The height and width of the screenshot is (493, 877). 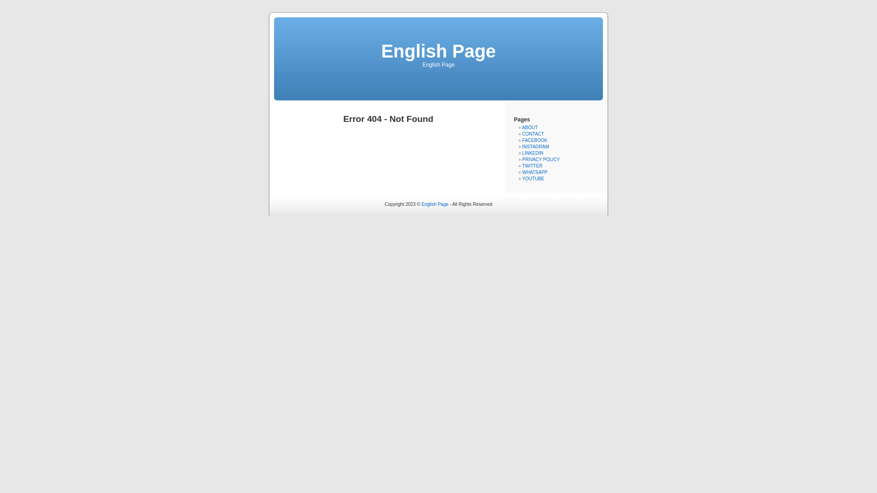 What do you see at coordinates (533, 153) in the screenshot?
I see `LINKEDIN` at bounding box center [533, 153].